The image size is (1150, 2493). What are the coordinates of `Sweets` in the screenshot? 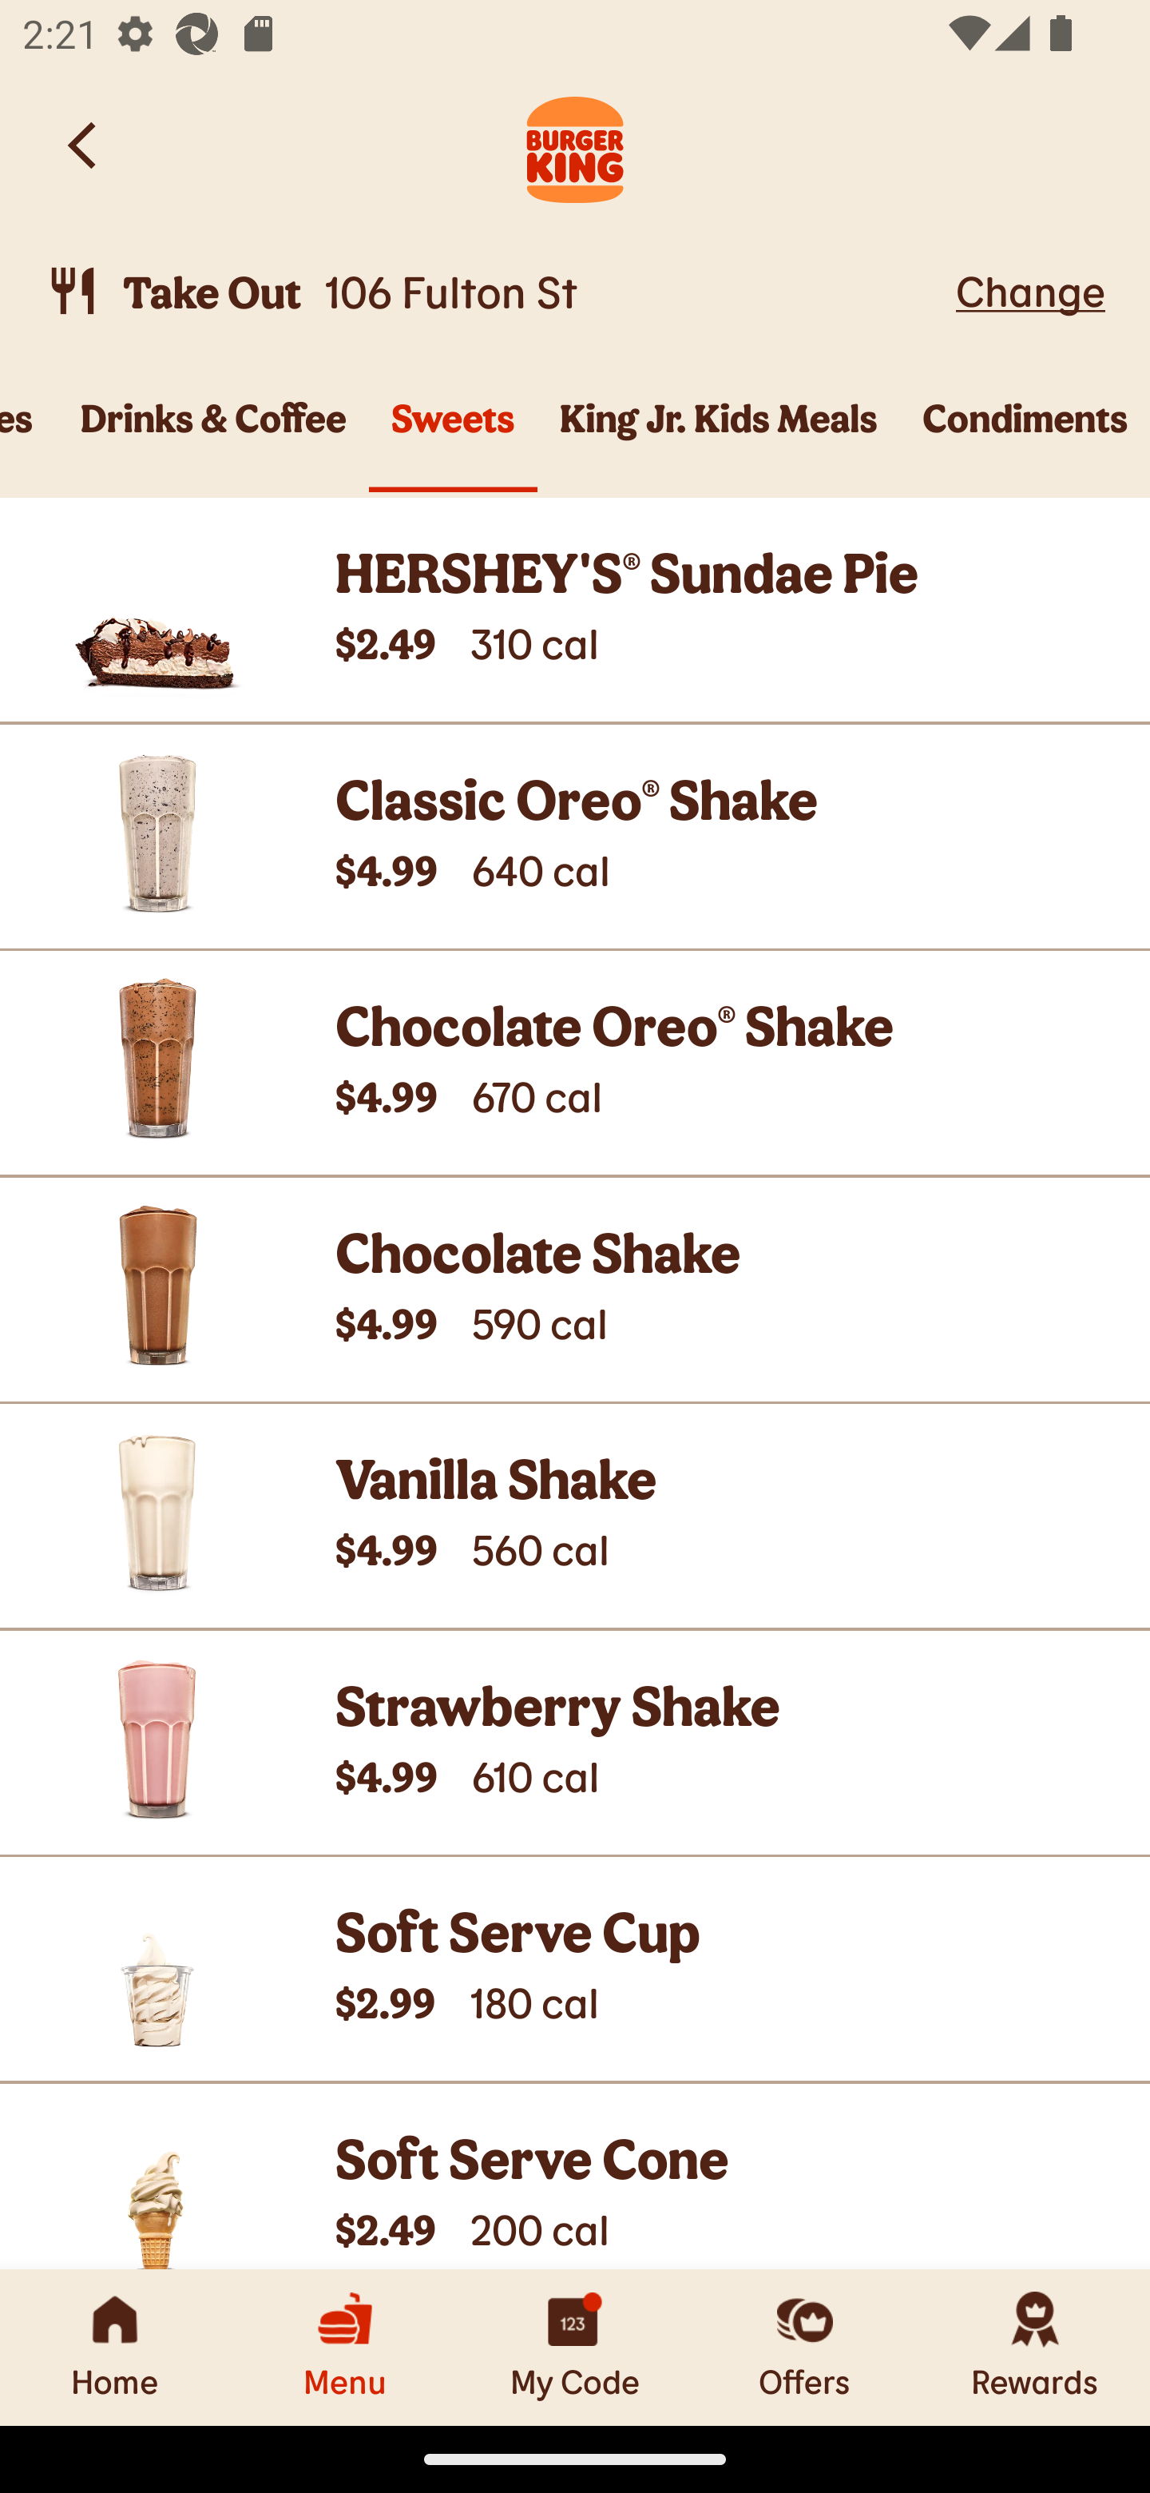 It's located at (453, 436).